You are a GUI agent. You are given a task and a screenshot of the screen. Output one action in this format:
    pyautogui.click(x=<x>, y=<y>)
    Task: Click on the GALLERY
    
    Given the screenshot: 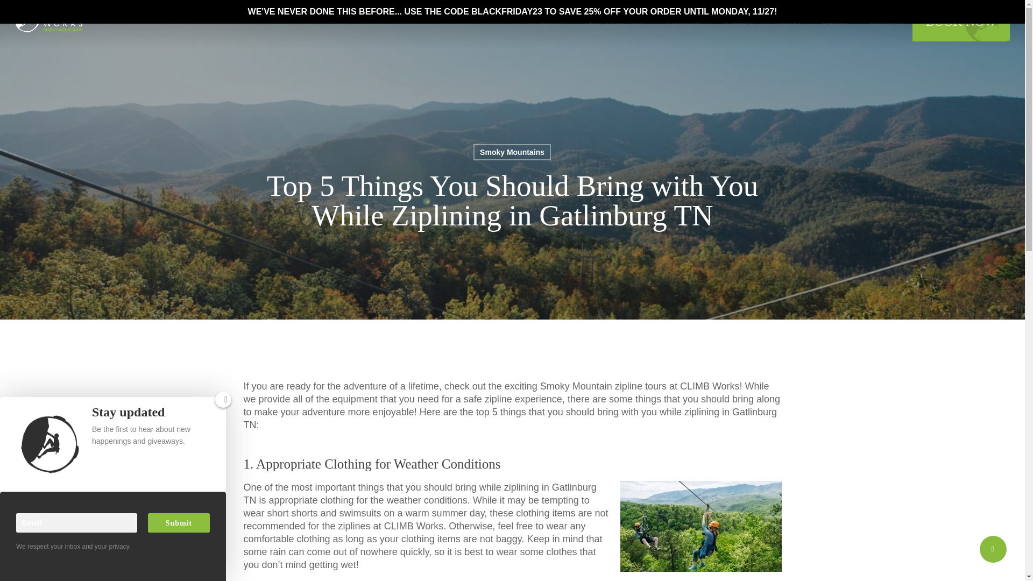 What is the action you would take?
    pyautogui.click(x=739, y=20)
    